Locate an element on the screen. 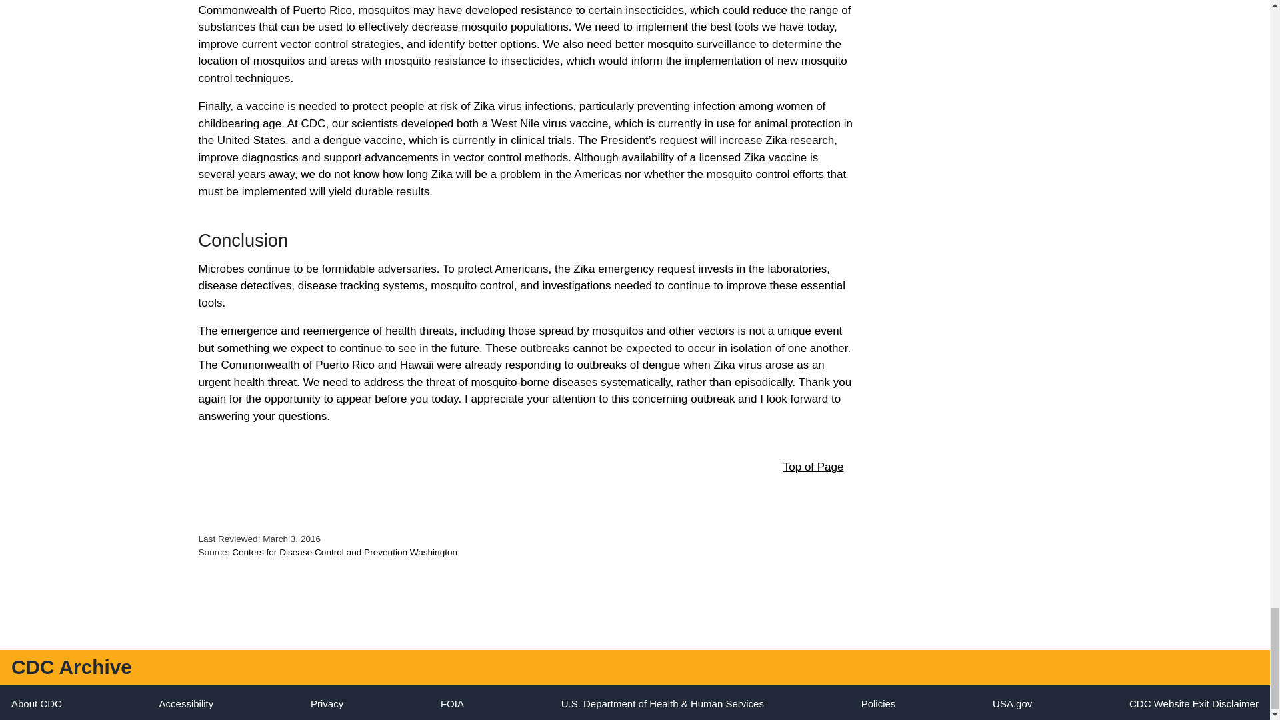 This screenshot has height=720, width=1280. CDC Archive is located at coordinates (71, 667).